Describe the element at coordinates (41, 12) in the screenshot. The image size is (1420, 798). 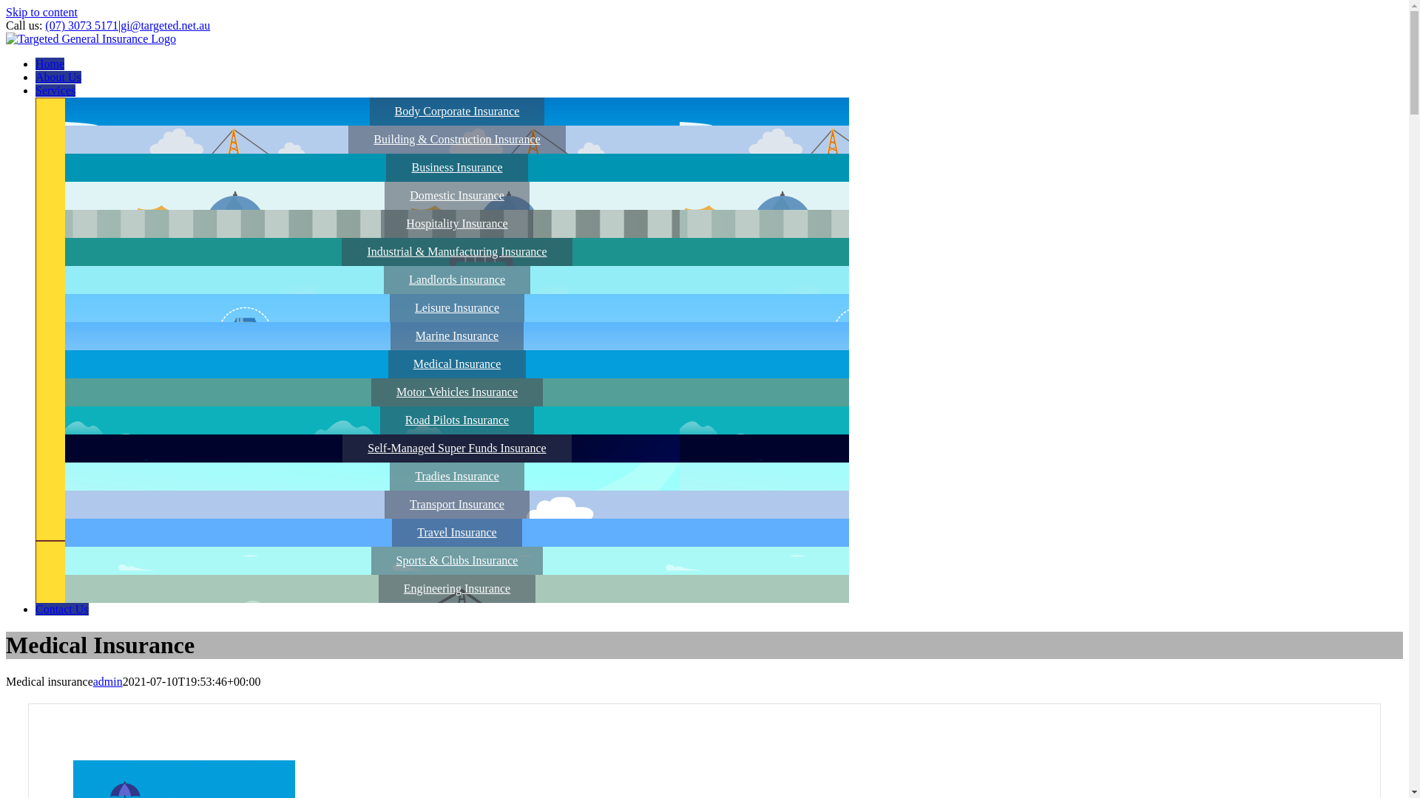
I see `Skip to content` at that location.